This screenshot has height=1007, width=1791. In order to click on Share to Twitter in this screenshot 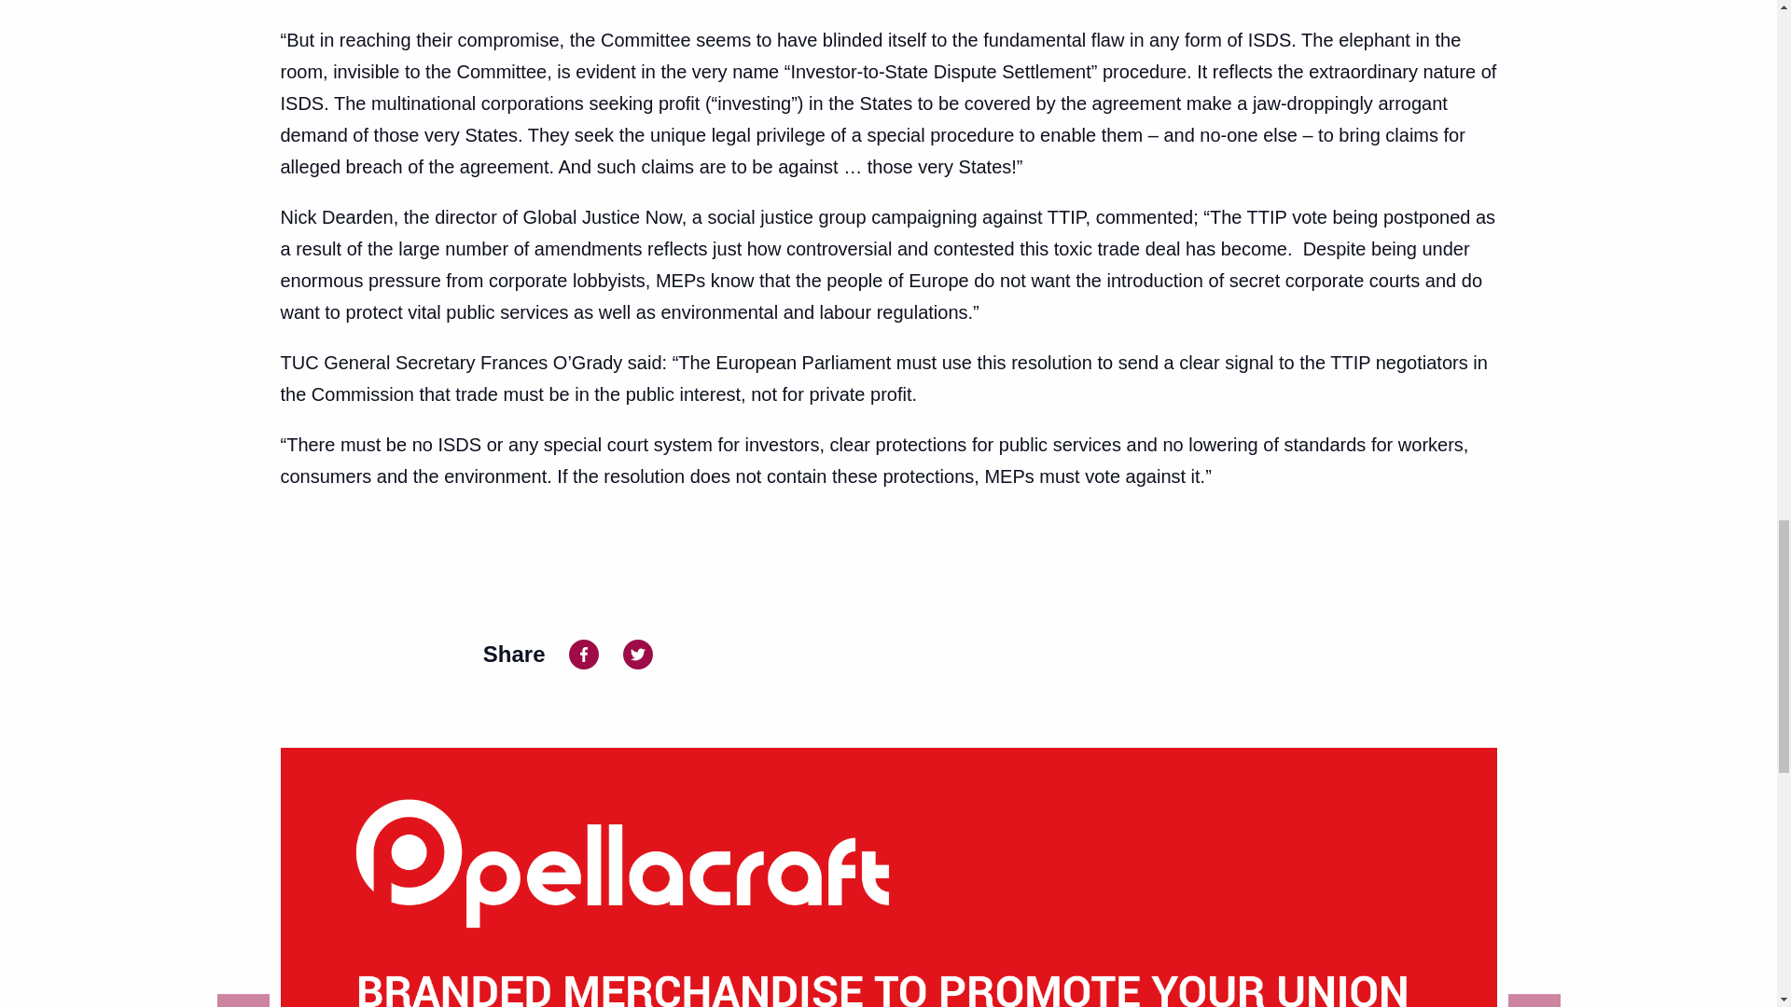, I will do `click(638, 653)`.